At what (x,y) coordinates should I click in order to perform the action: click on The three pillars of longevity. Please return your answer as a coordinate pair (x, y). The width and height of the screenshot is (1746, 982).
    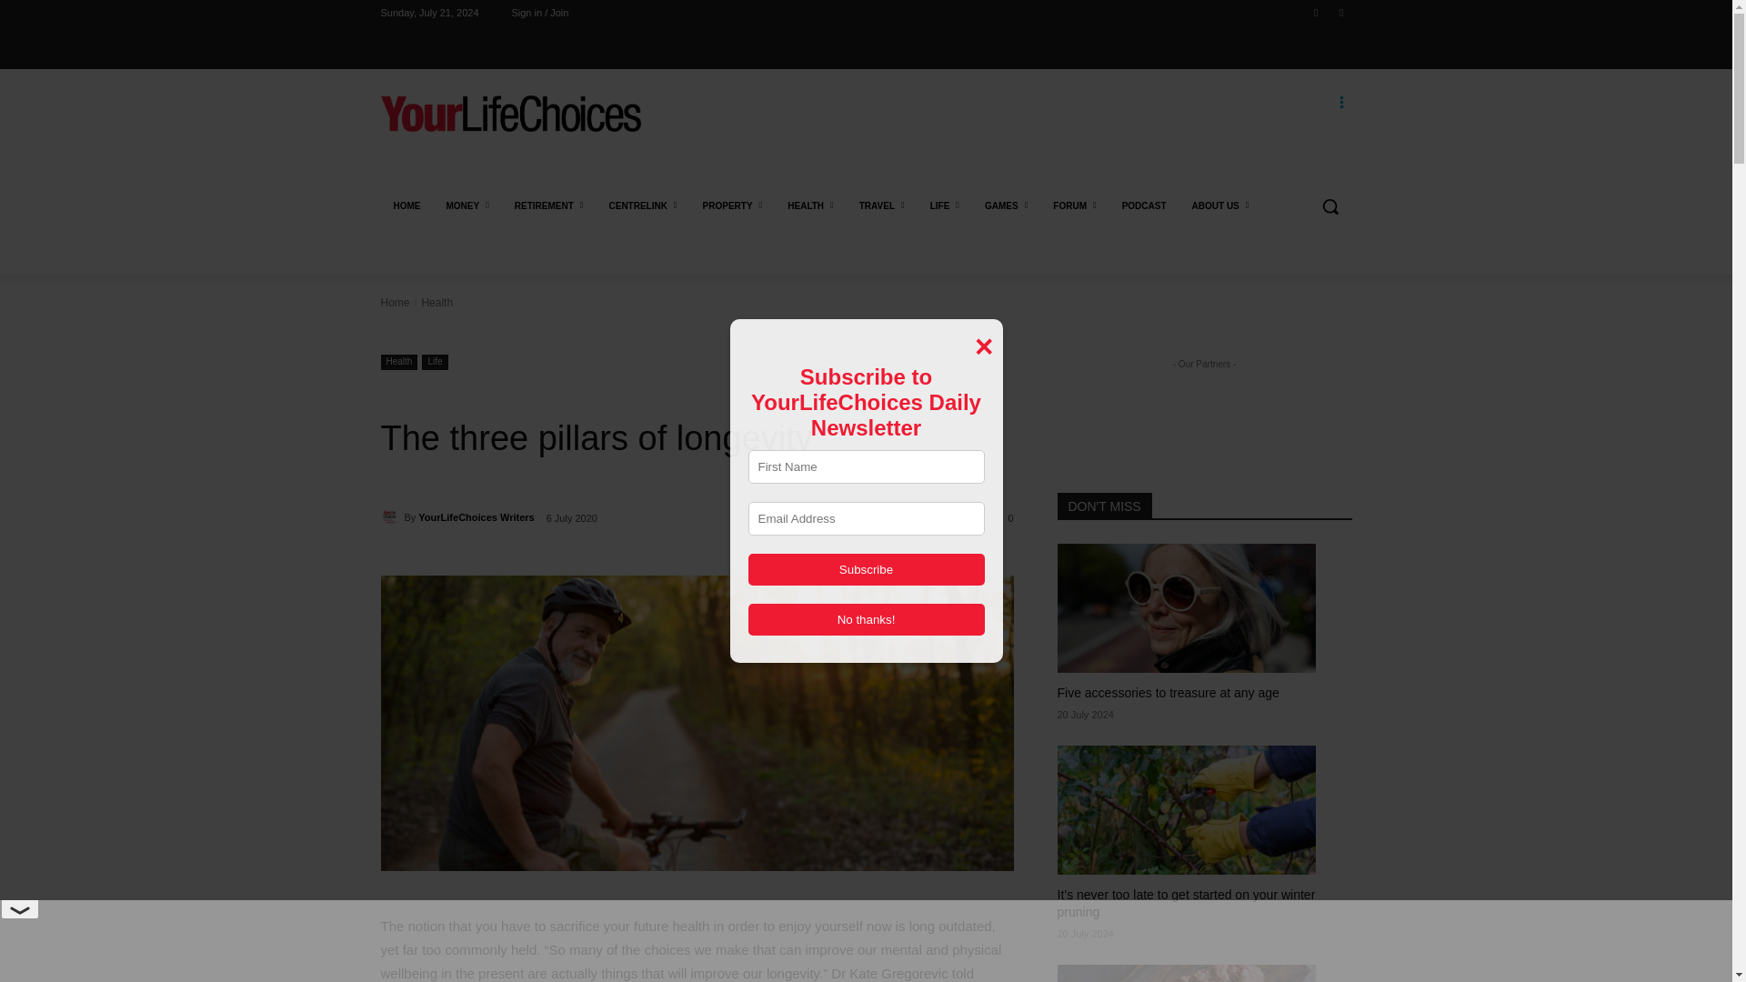
    Looking at the image, I should click on (697, 722).